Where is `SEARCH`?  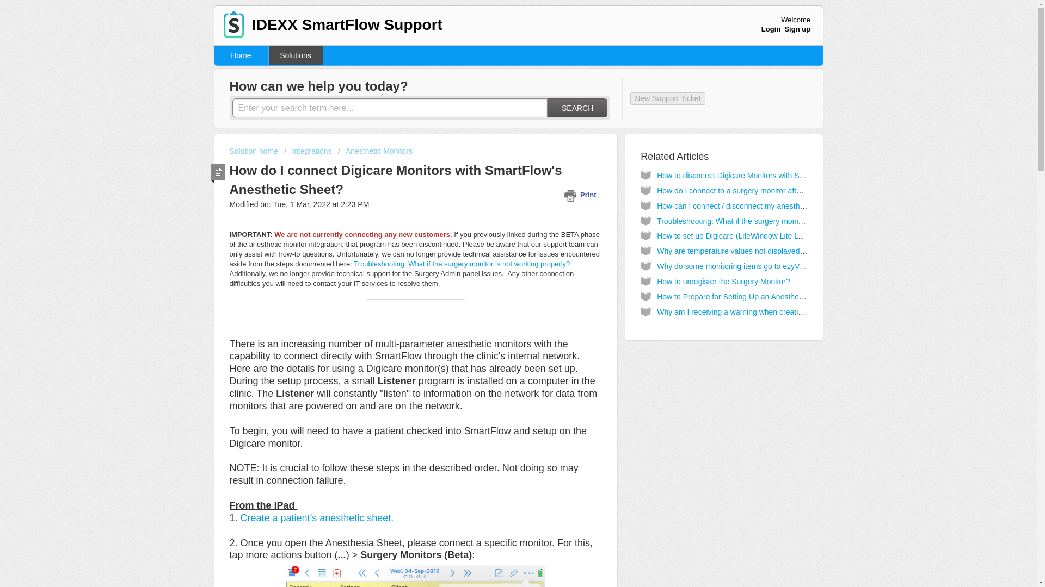
SEARCH is located at coordinates (577, 108).